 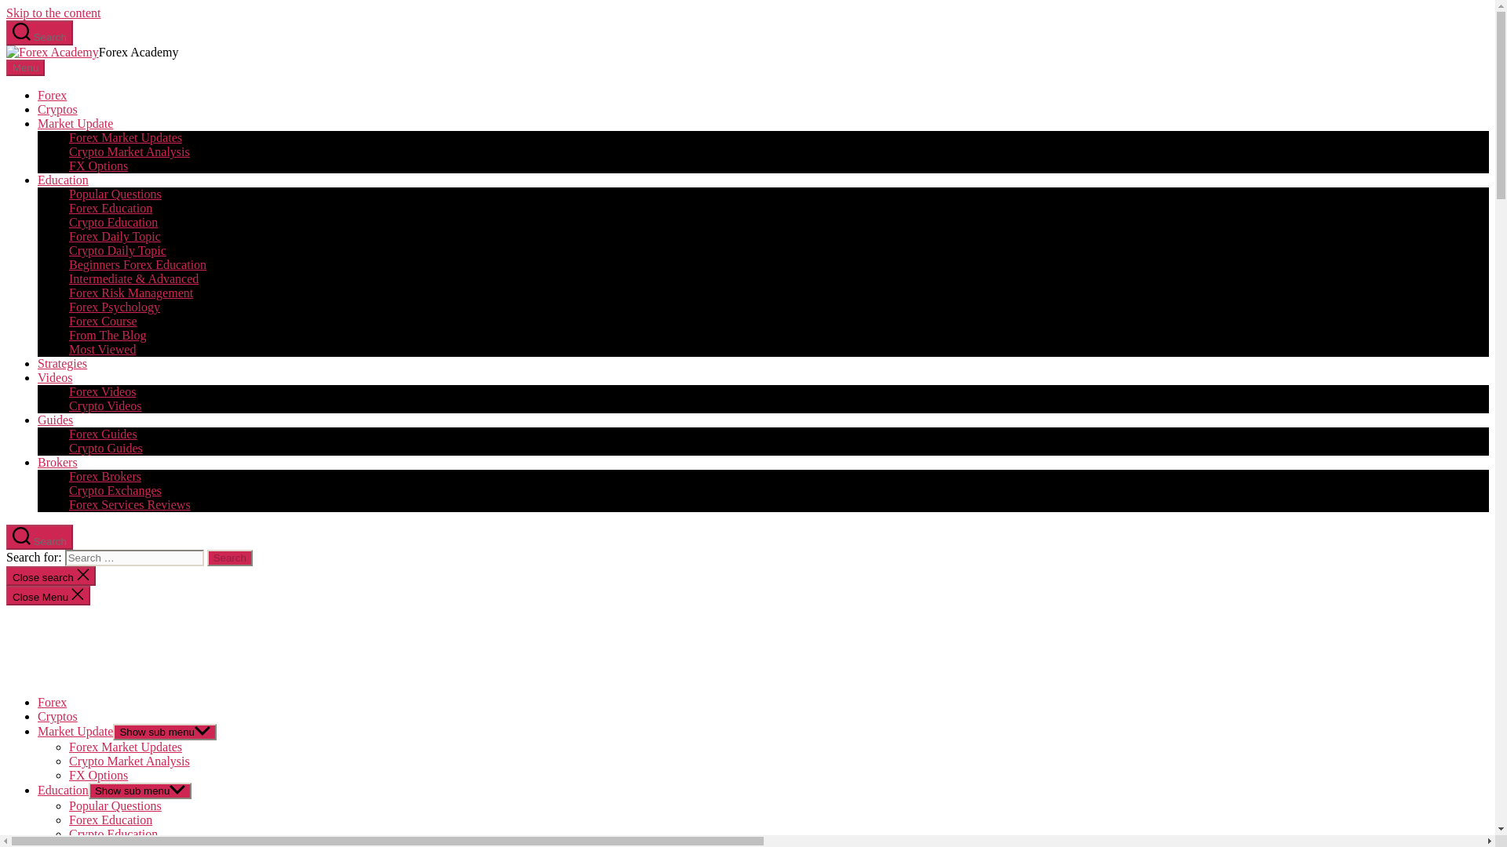 I want to click on Skip to the content, so click(x=53, y=13).